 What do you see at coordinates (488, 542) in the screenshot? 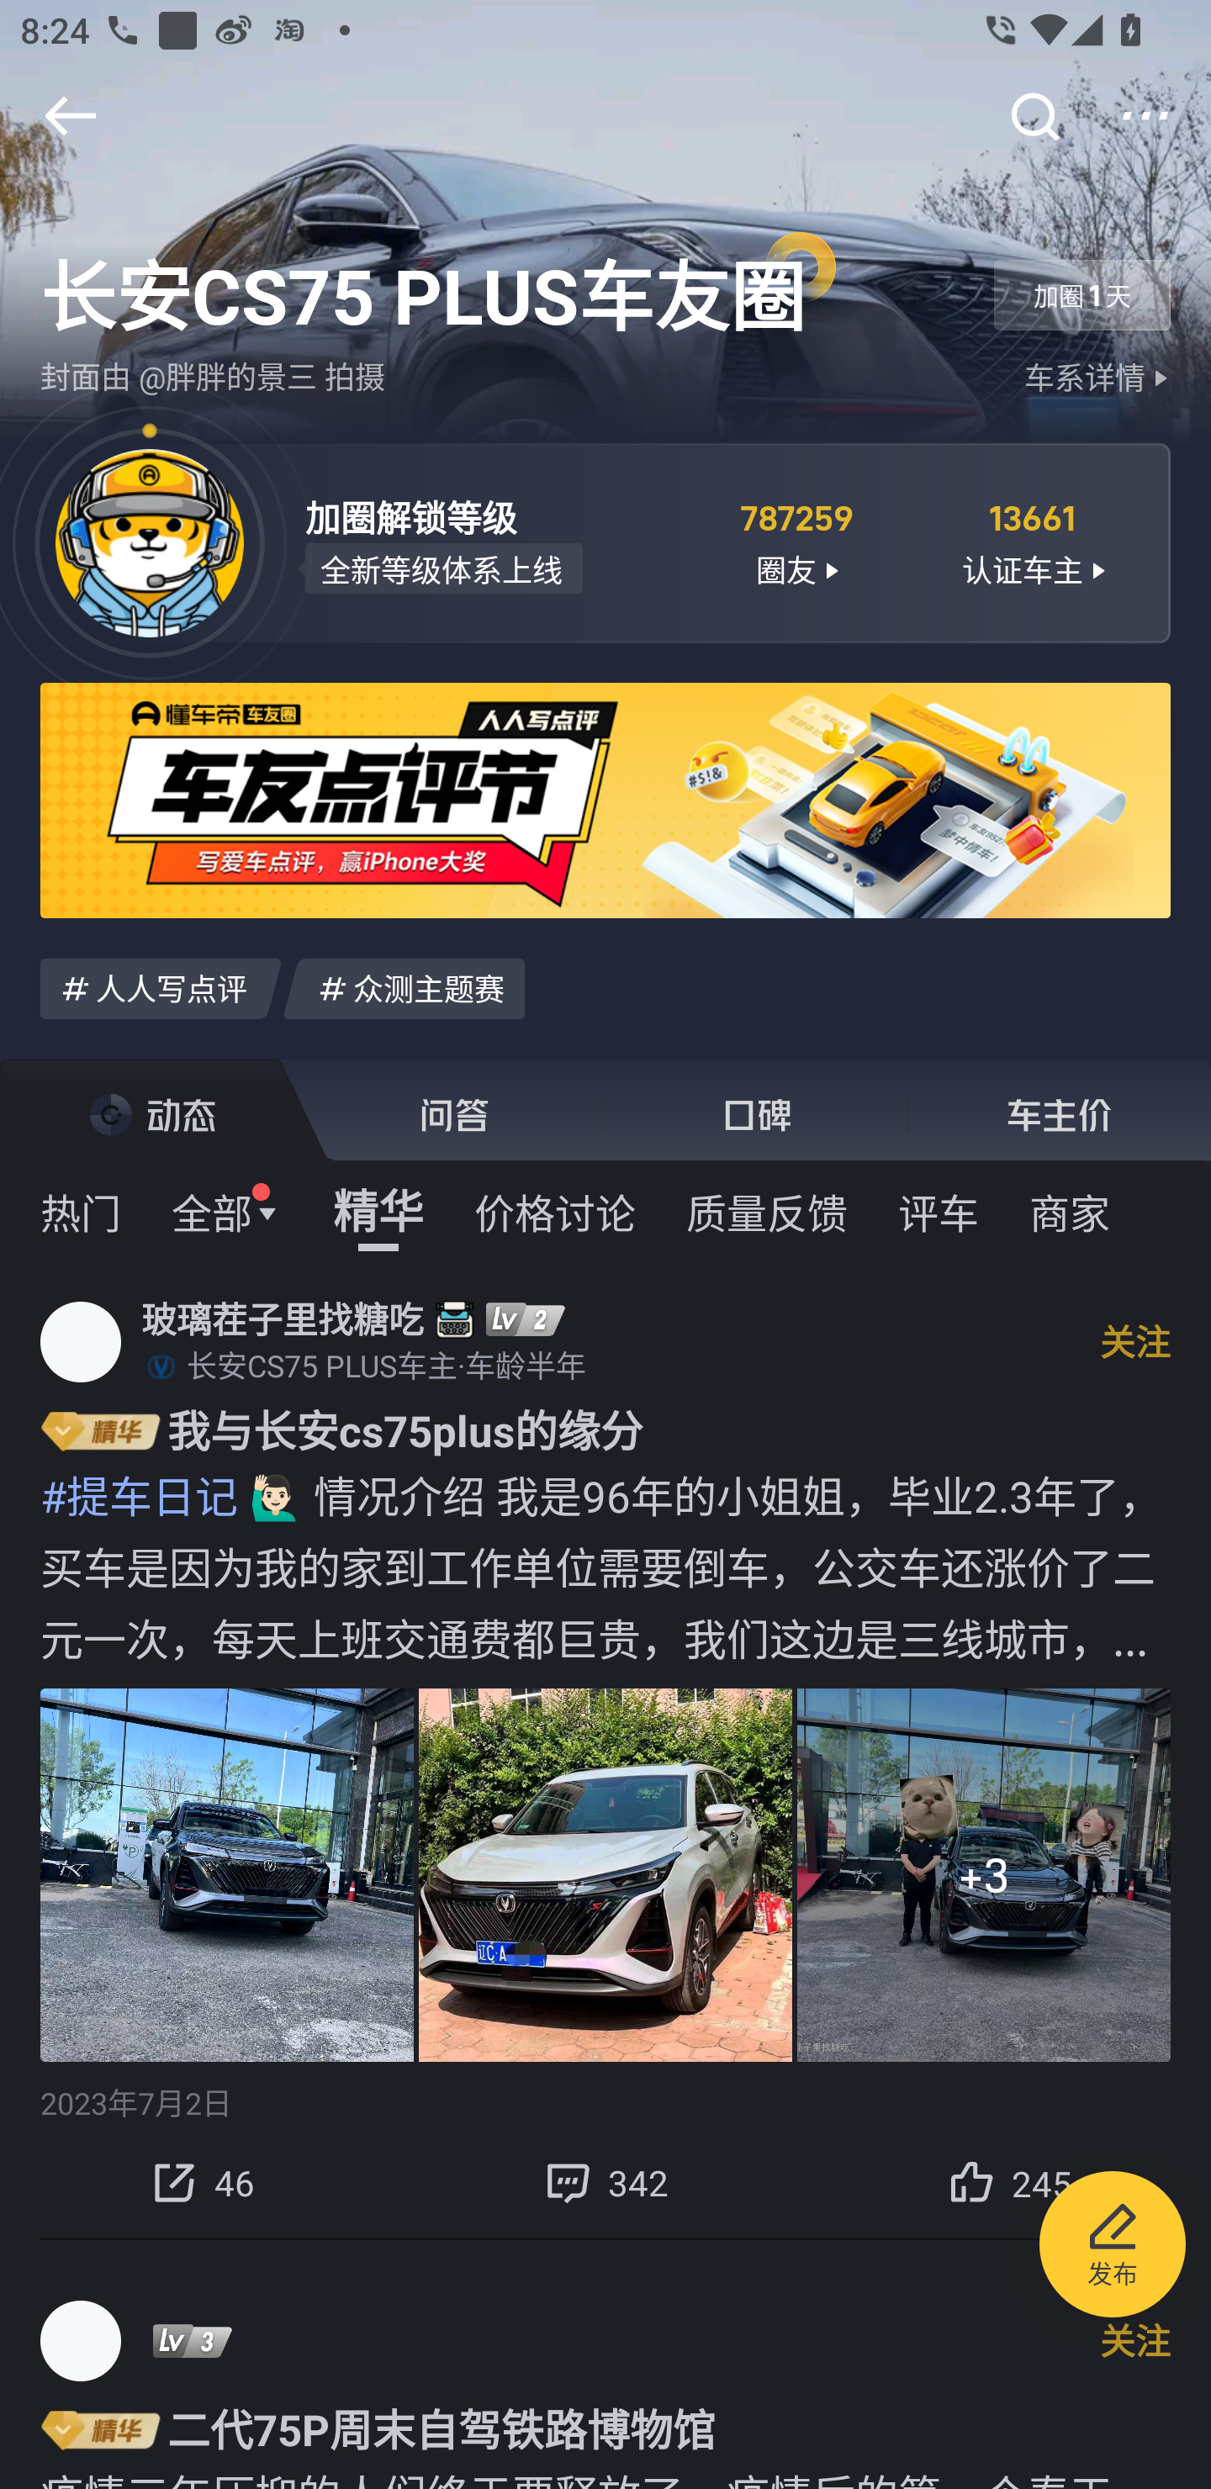
I see `加圈解锁等级 全新等级体系上线` at bounding box center [488, 542].